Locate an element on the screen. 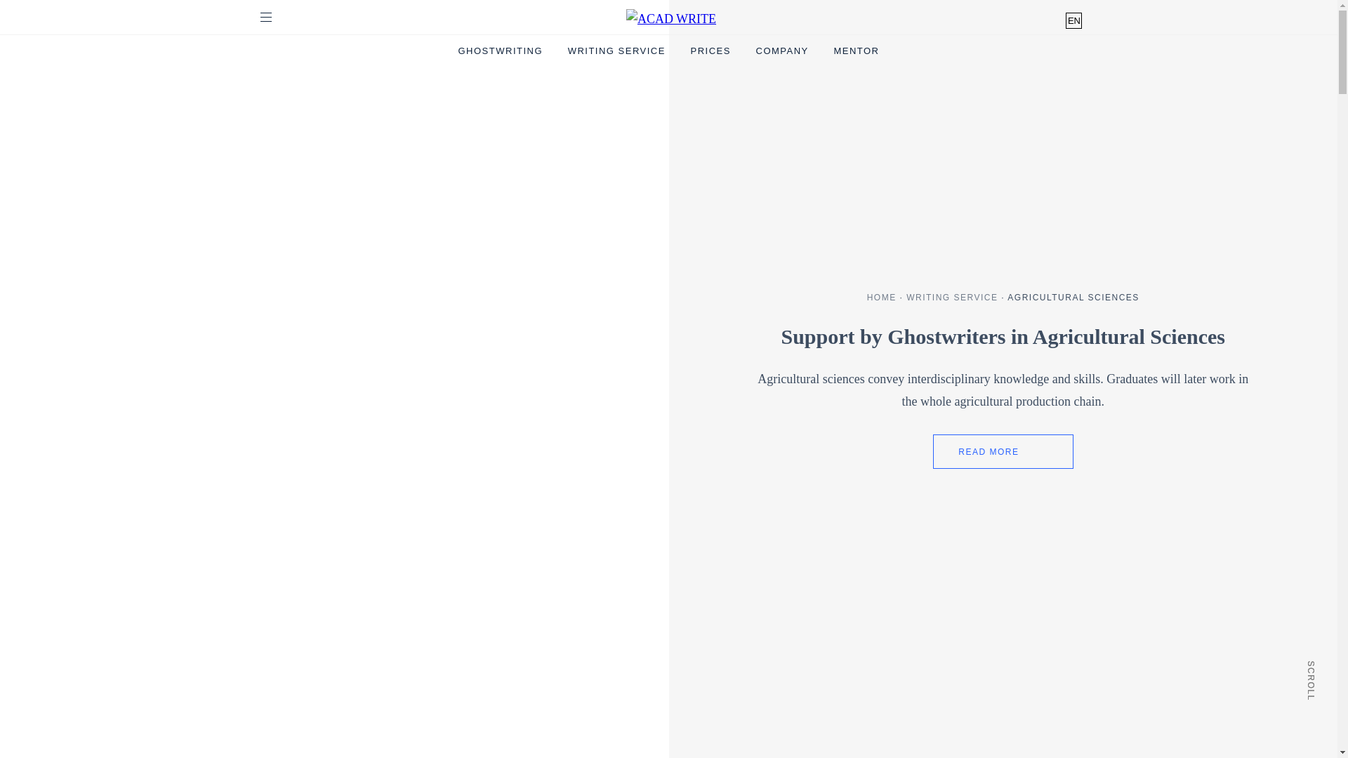 The width and height of the screenshot is (1348, 758). PRICES is located at coordinates (711, 51).